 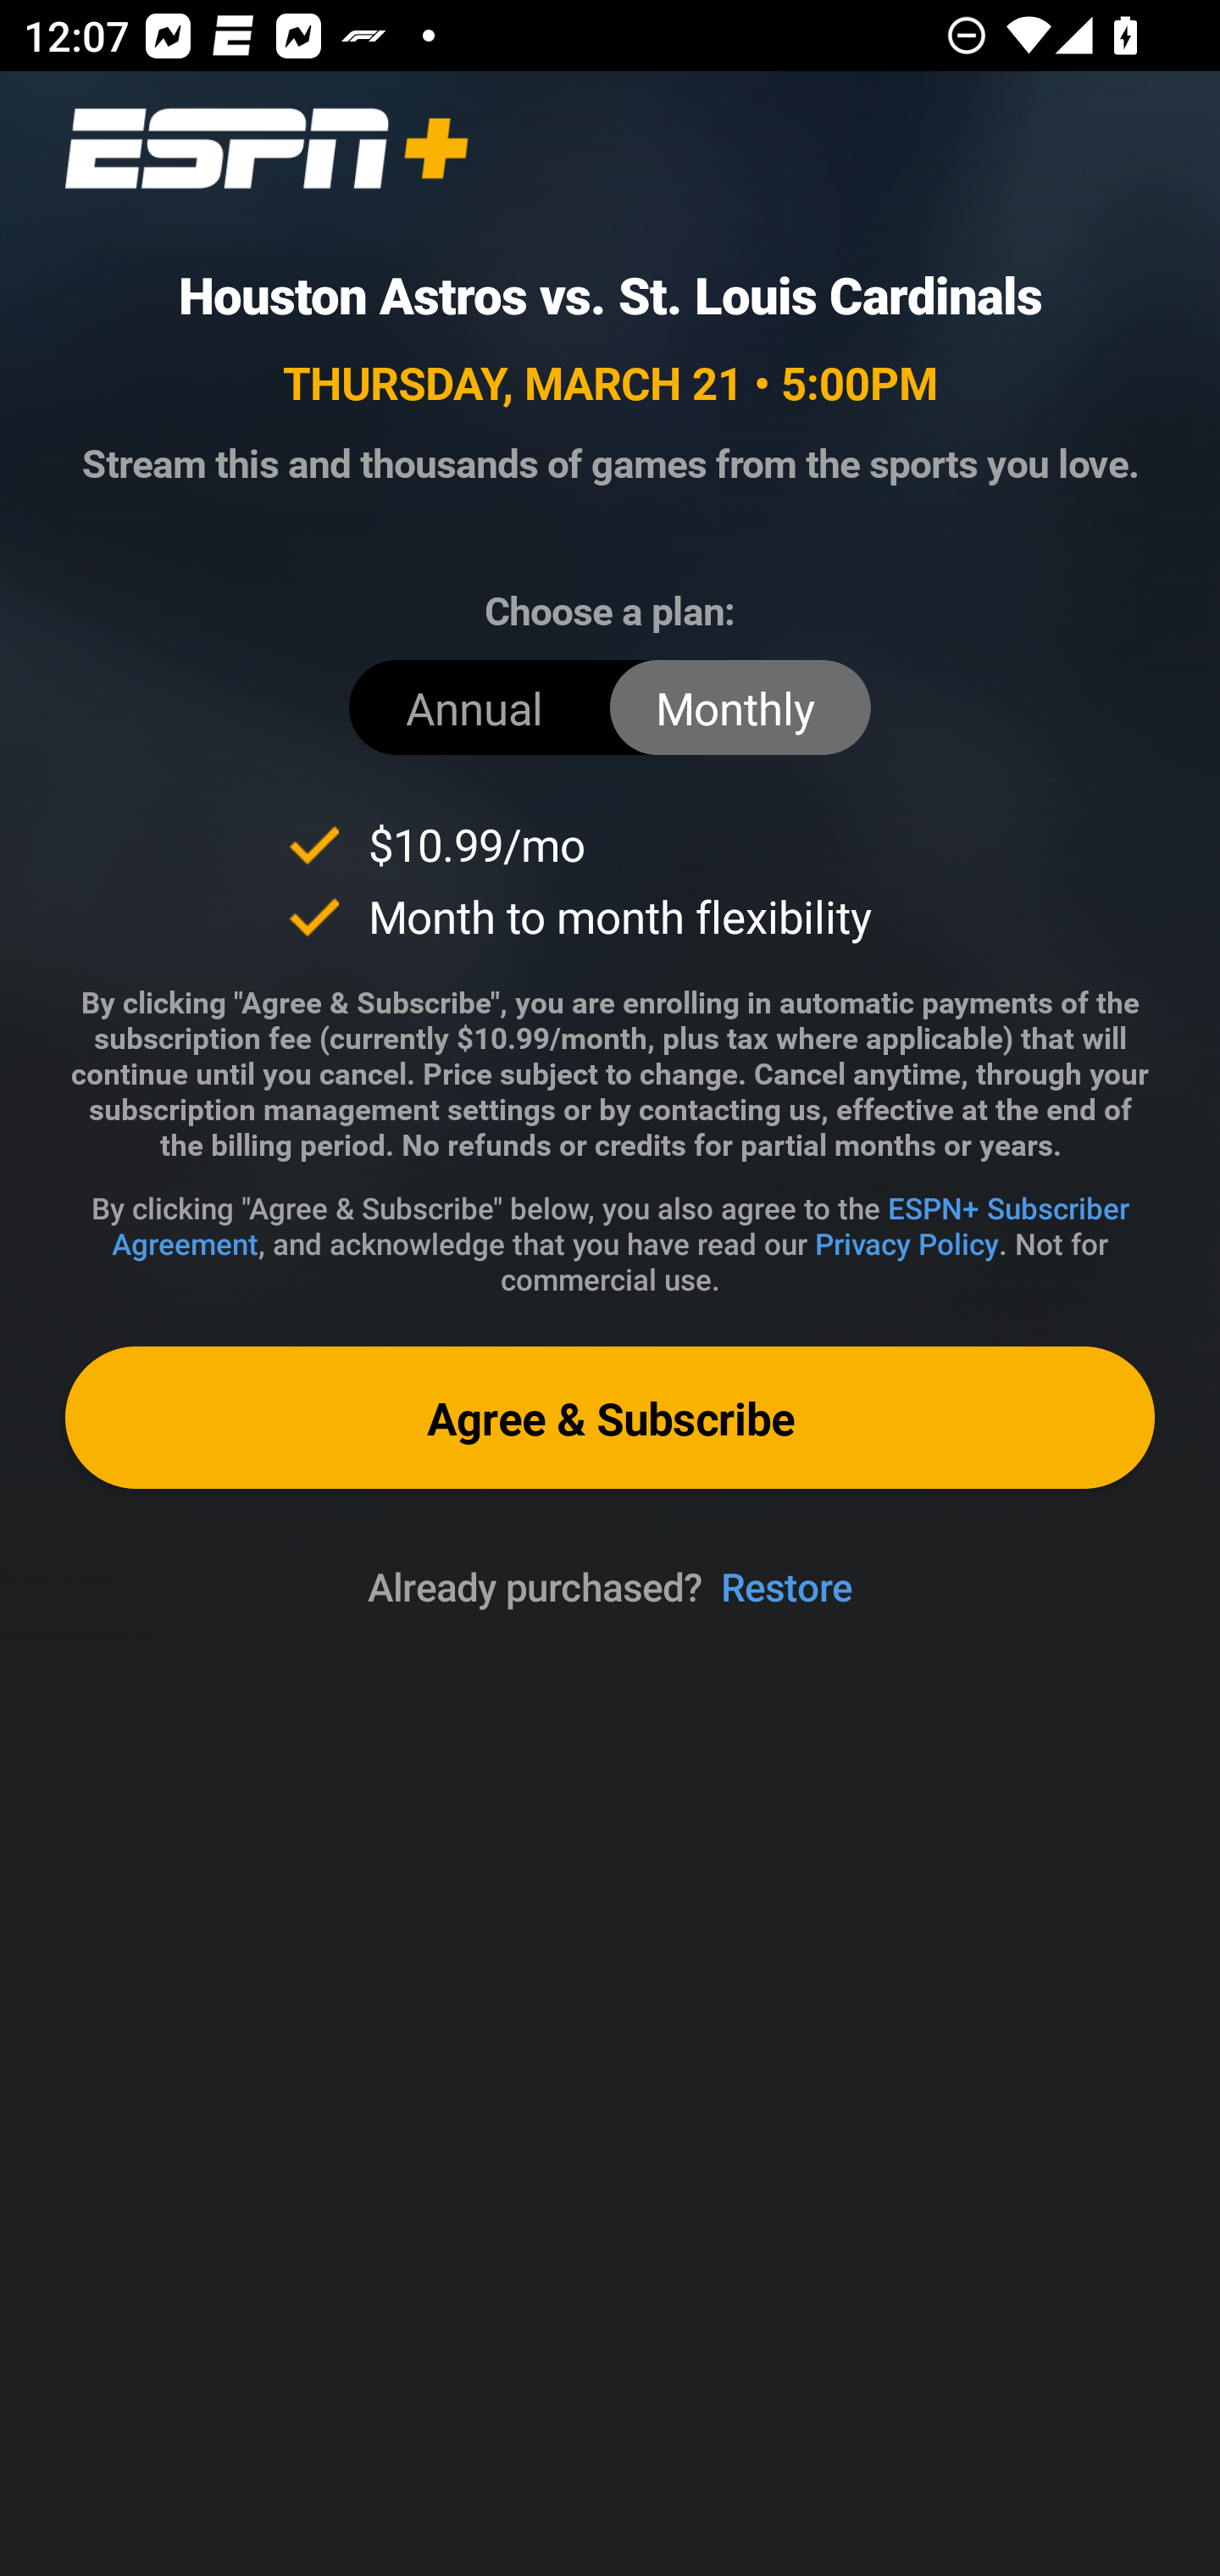 I want to click on Agree & Subscribe, so click(x=610, y=1418).